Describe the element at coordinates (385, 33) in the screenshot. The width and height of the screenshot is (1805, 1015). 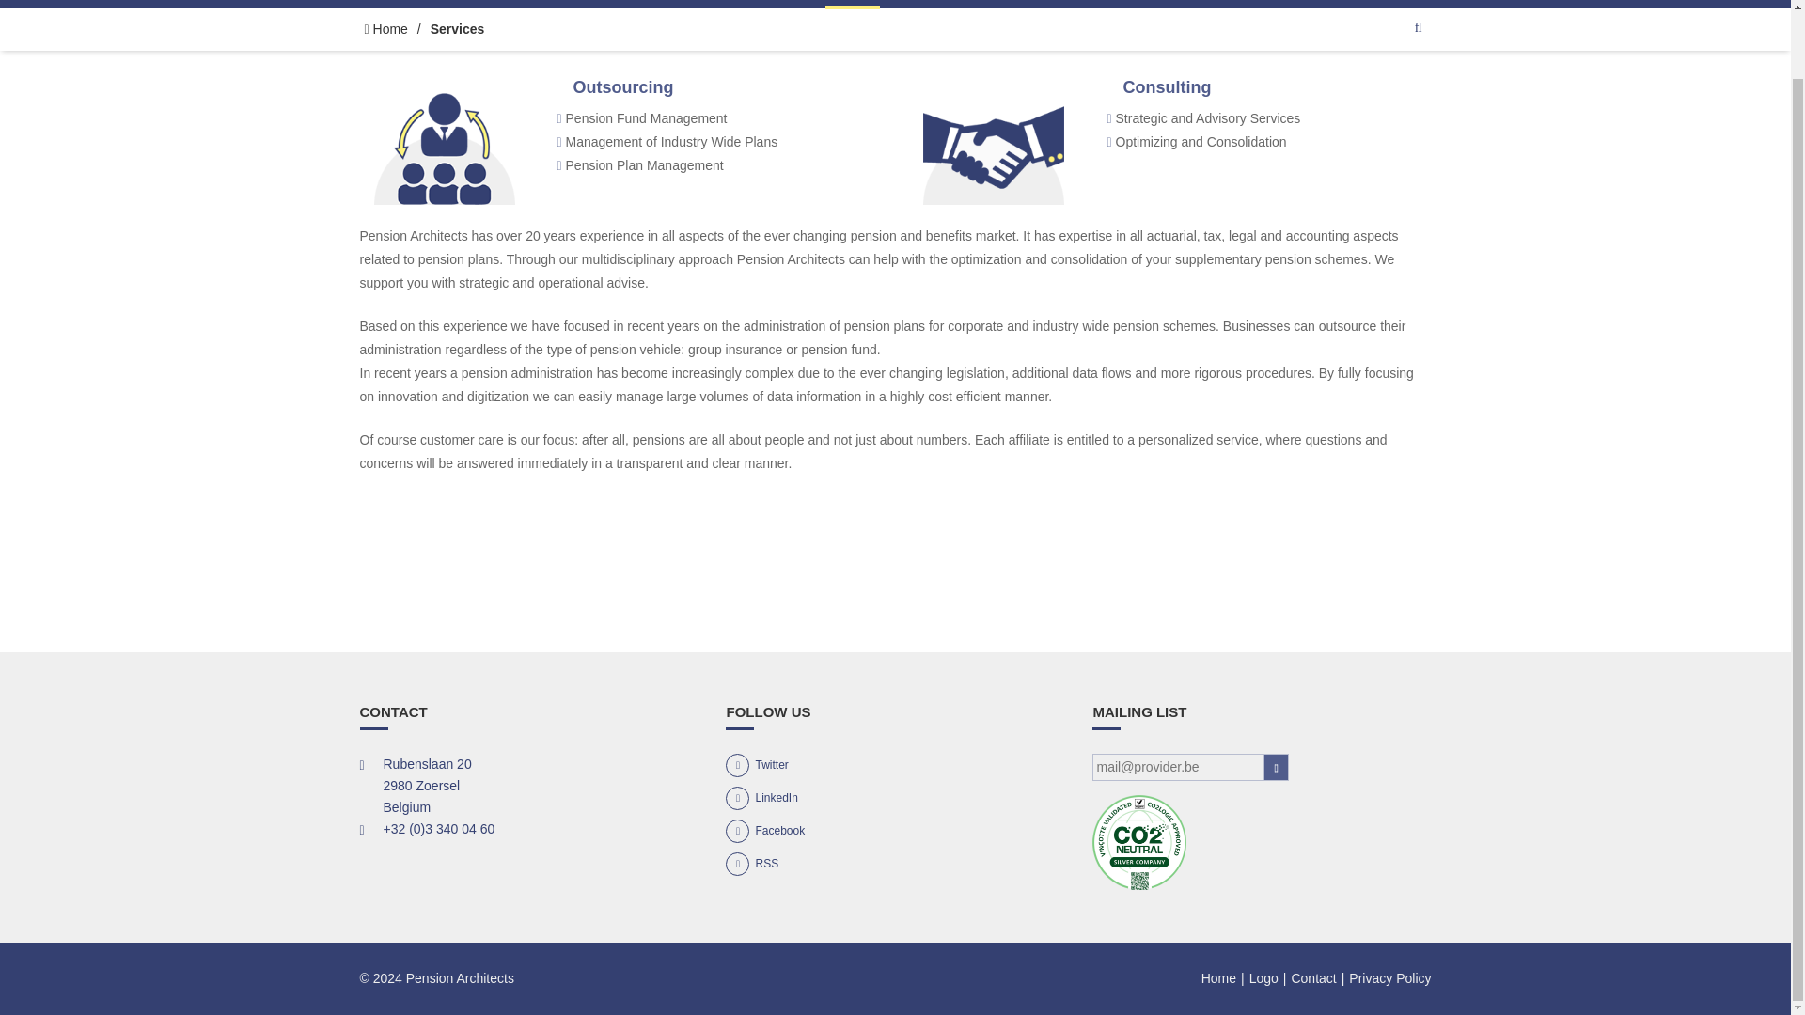
I see `Home` at that location.